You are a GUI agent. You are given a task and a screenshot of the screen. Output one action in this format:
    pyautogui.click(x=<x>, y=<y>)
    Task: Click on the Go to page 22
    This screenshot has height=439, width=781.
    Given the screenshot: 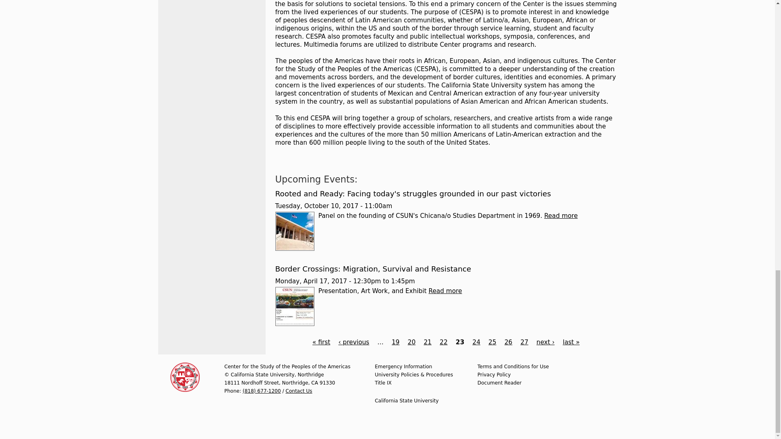 What is the action you would take?
    pyautogui.click(x=443, y=342)
    